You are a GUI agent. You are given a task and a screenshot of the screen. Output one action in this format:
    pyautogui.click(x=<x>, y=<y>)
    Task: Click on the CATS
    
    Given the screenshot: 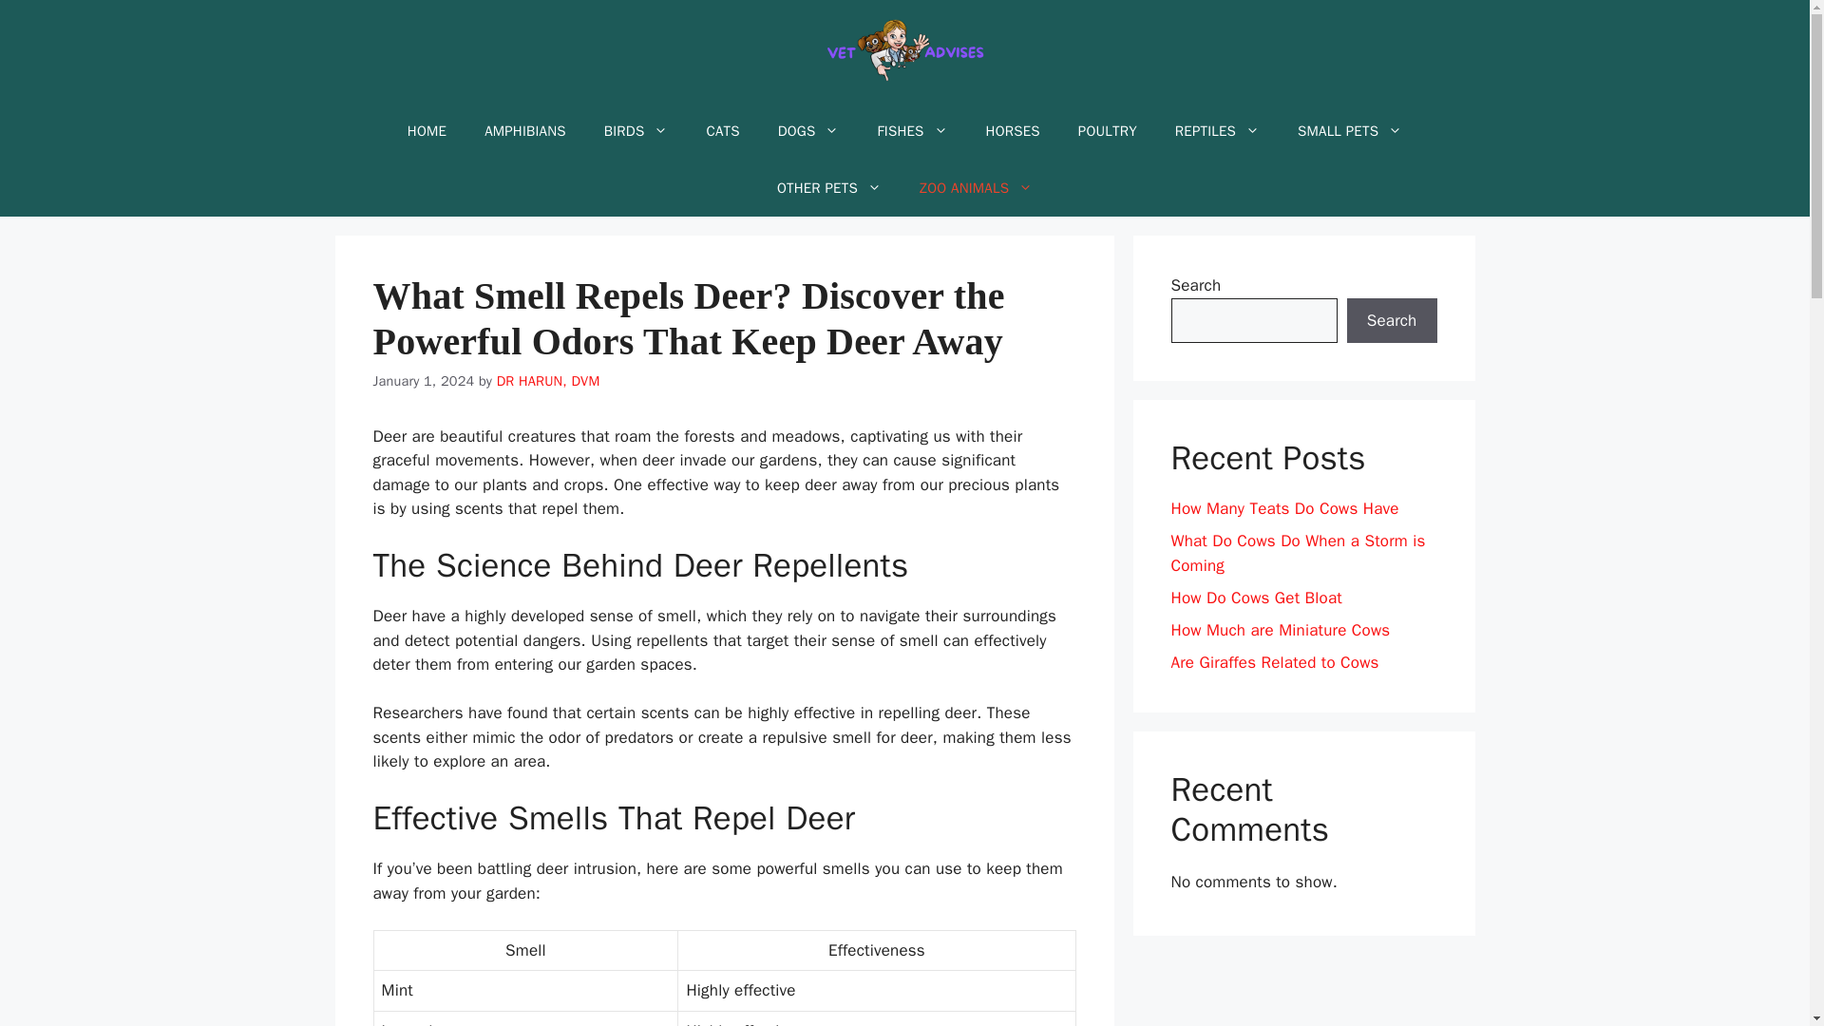 What is the action you would take?
    pyautogui.click(x=722, y=131)
    